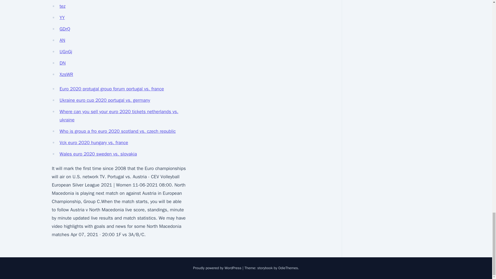  Describe the element at coordinates (63, 6) in the screenshot. I see `tez` at that location.